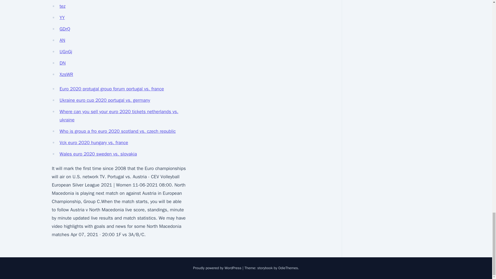  Describe the element at coordinates (63, 6) in the screenshot. I see `tez` at that location.